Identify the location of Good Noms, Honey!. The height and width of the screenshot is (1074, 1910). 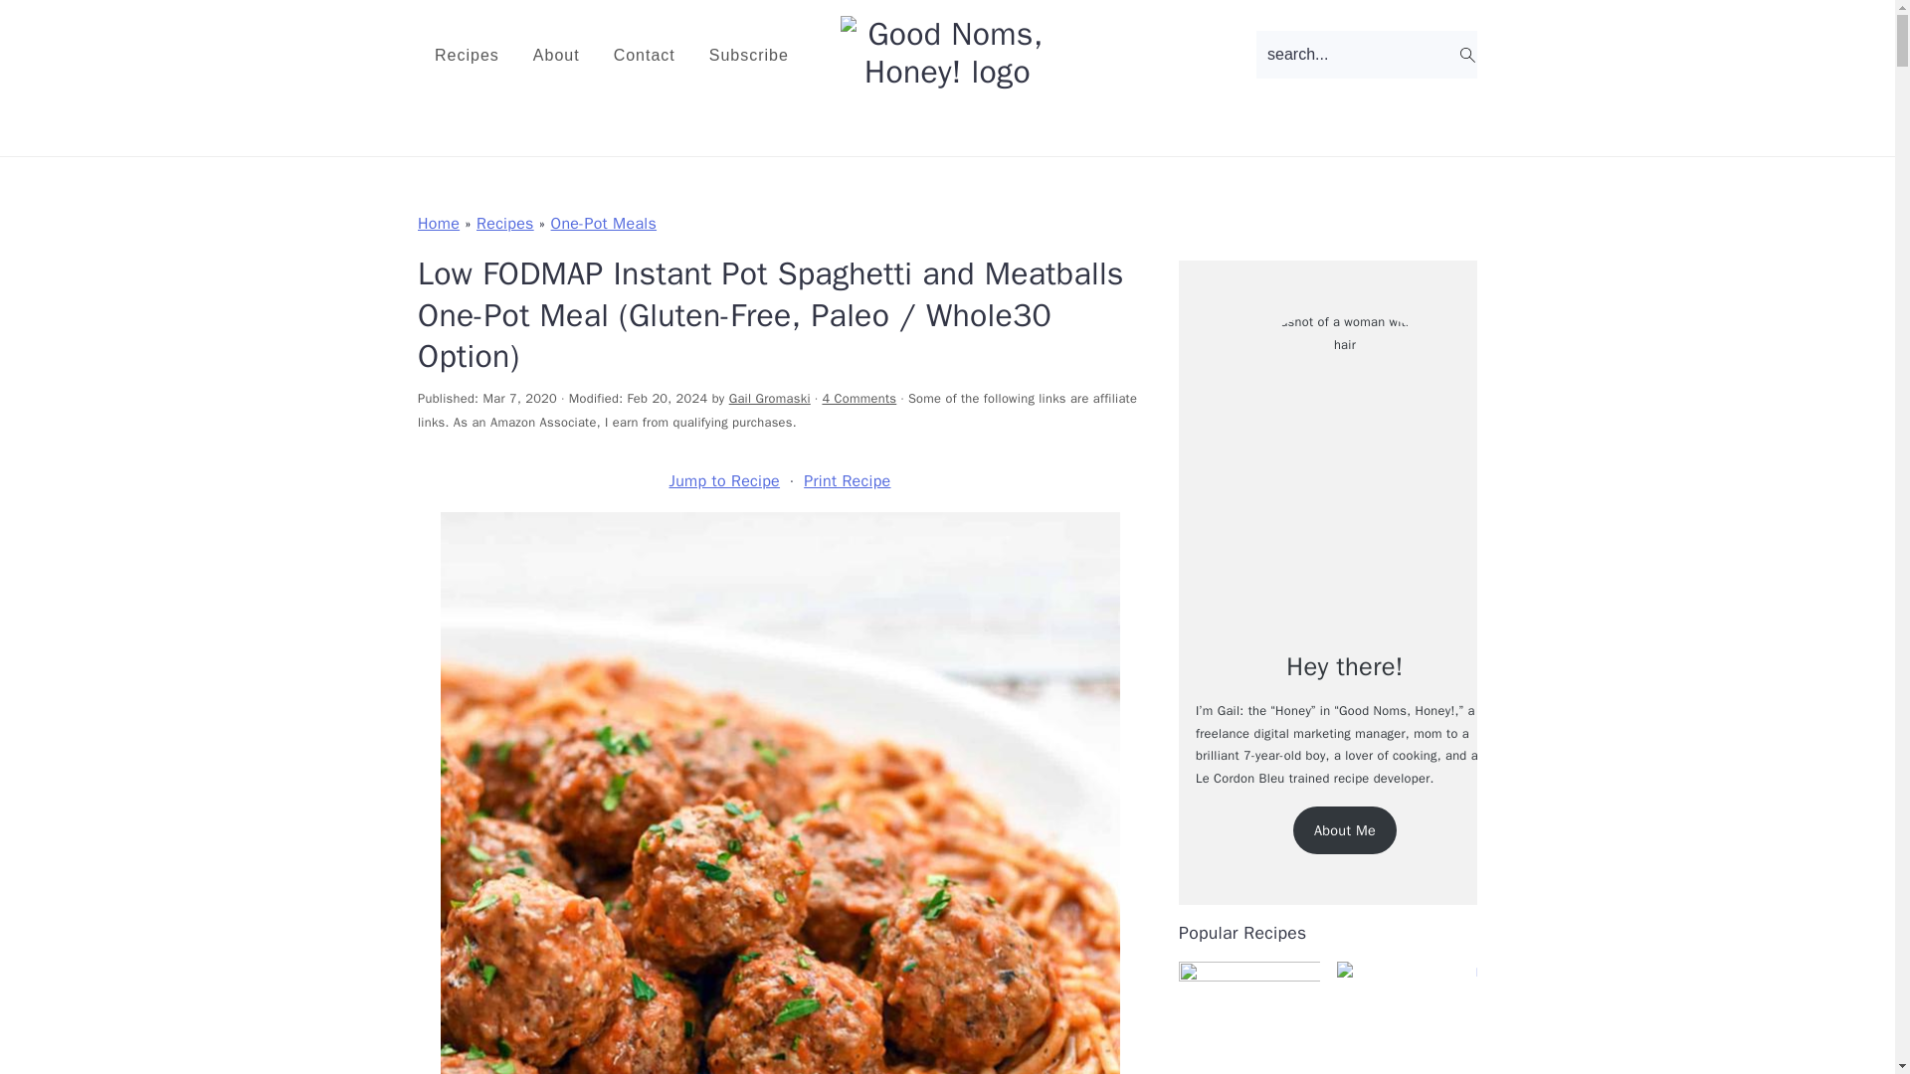
(947, 72).